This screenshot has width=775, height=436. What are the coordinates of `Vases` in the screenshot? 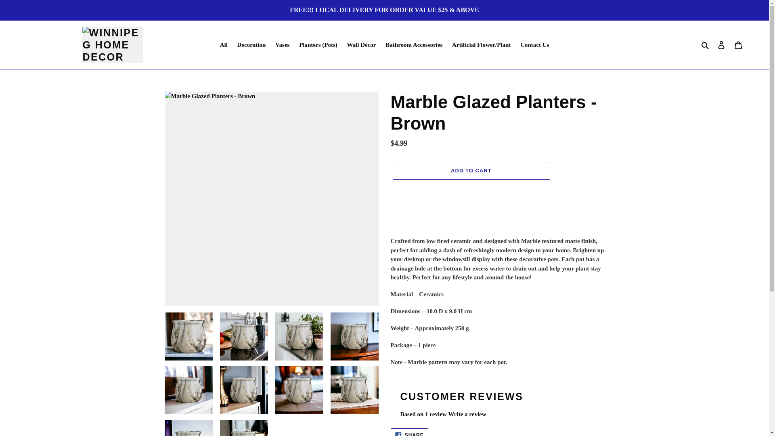 It's located at (283, 45).